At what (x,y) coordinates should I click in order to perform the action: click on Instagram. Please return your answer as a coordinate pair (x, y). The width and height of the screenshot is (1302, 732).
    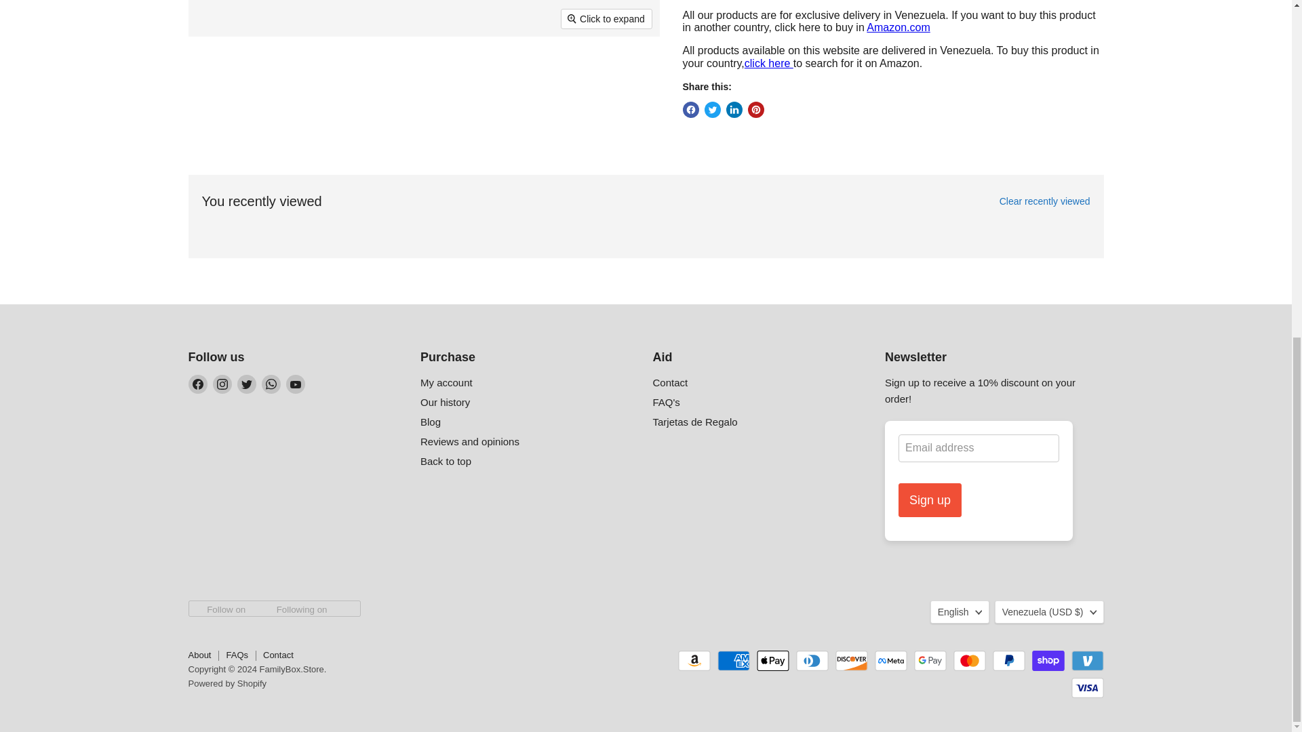
    Looking at the image, I should click on (222, 384).